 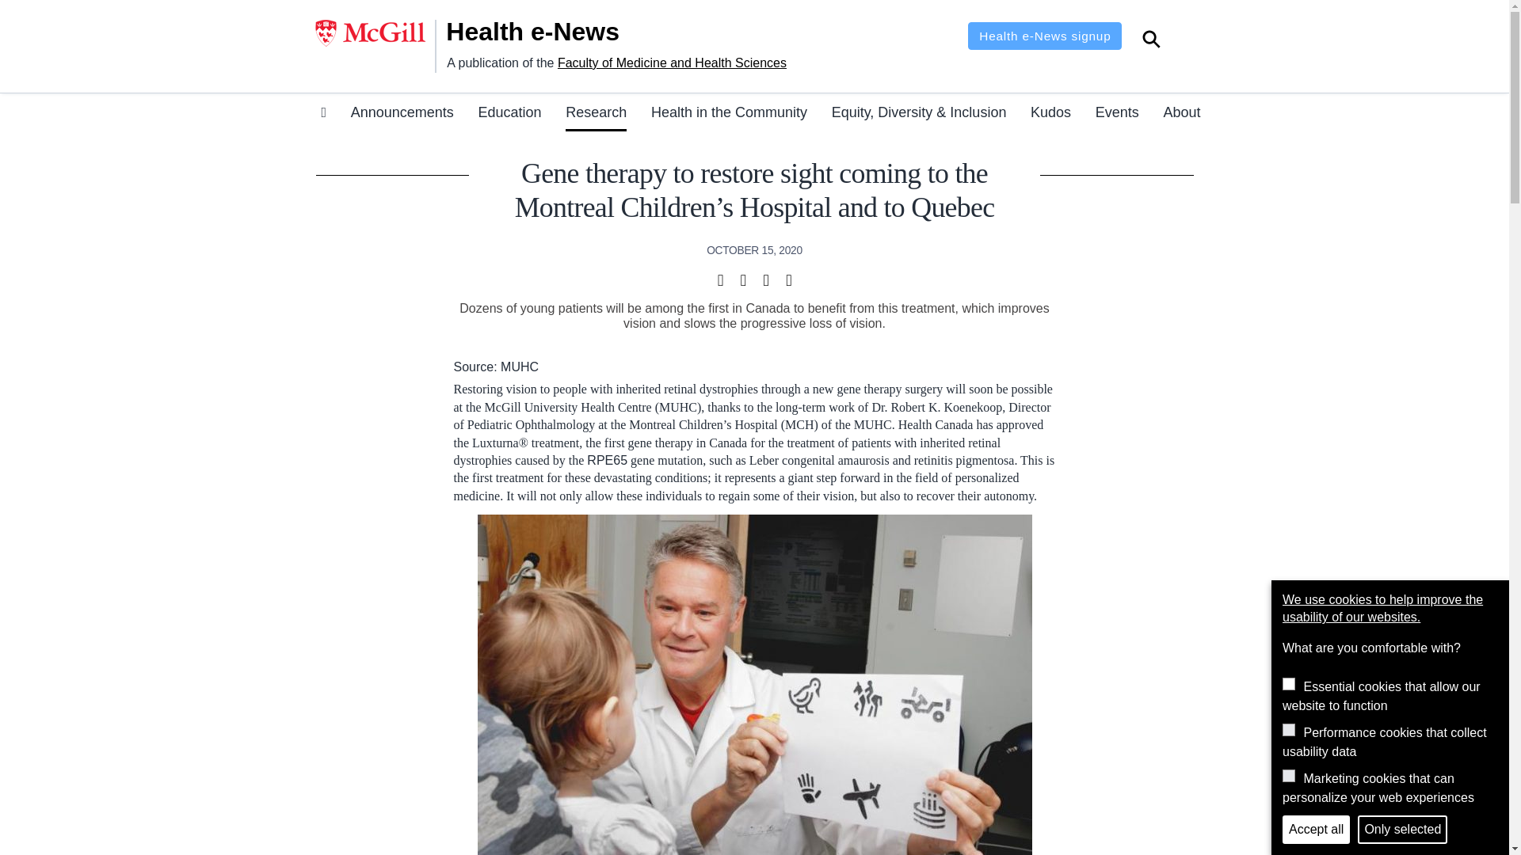 I want to click on Home, so click(x=553, y=32).